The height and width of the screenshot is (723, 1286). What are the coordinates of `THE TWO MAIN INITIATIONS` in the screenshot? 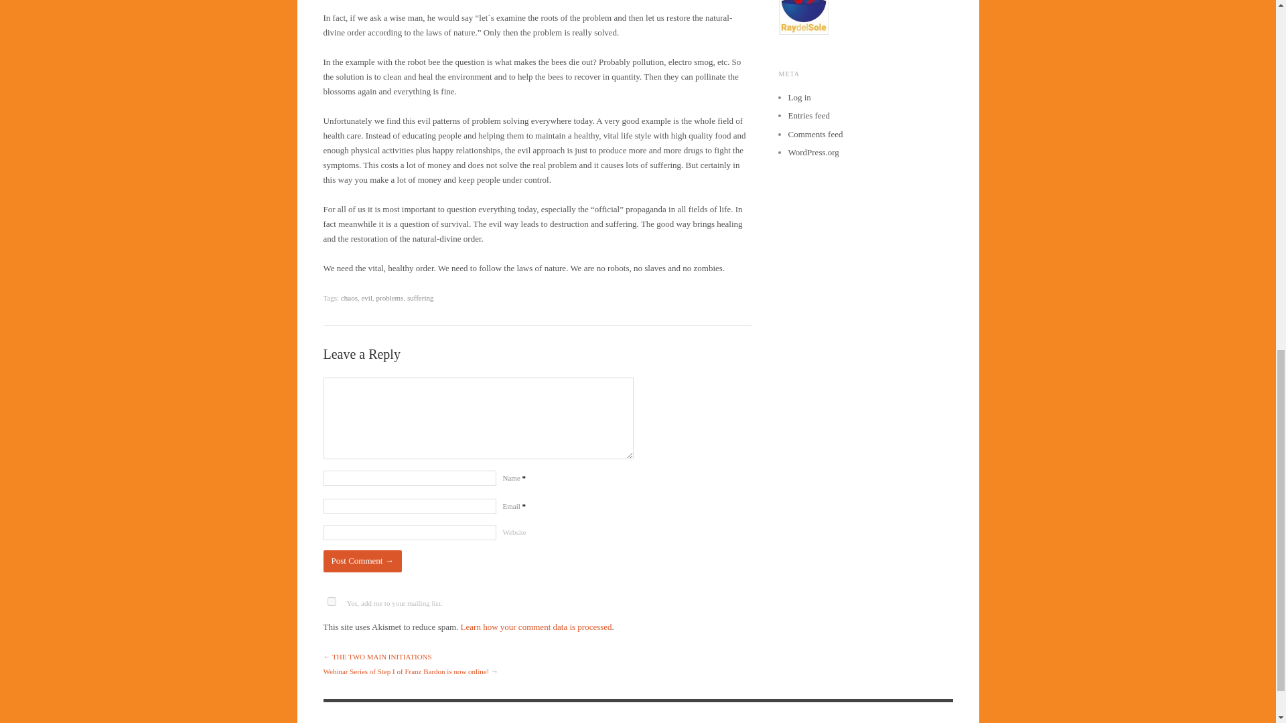 It's located at (382, 657).